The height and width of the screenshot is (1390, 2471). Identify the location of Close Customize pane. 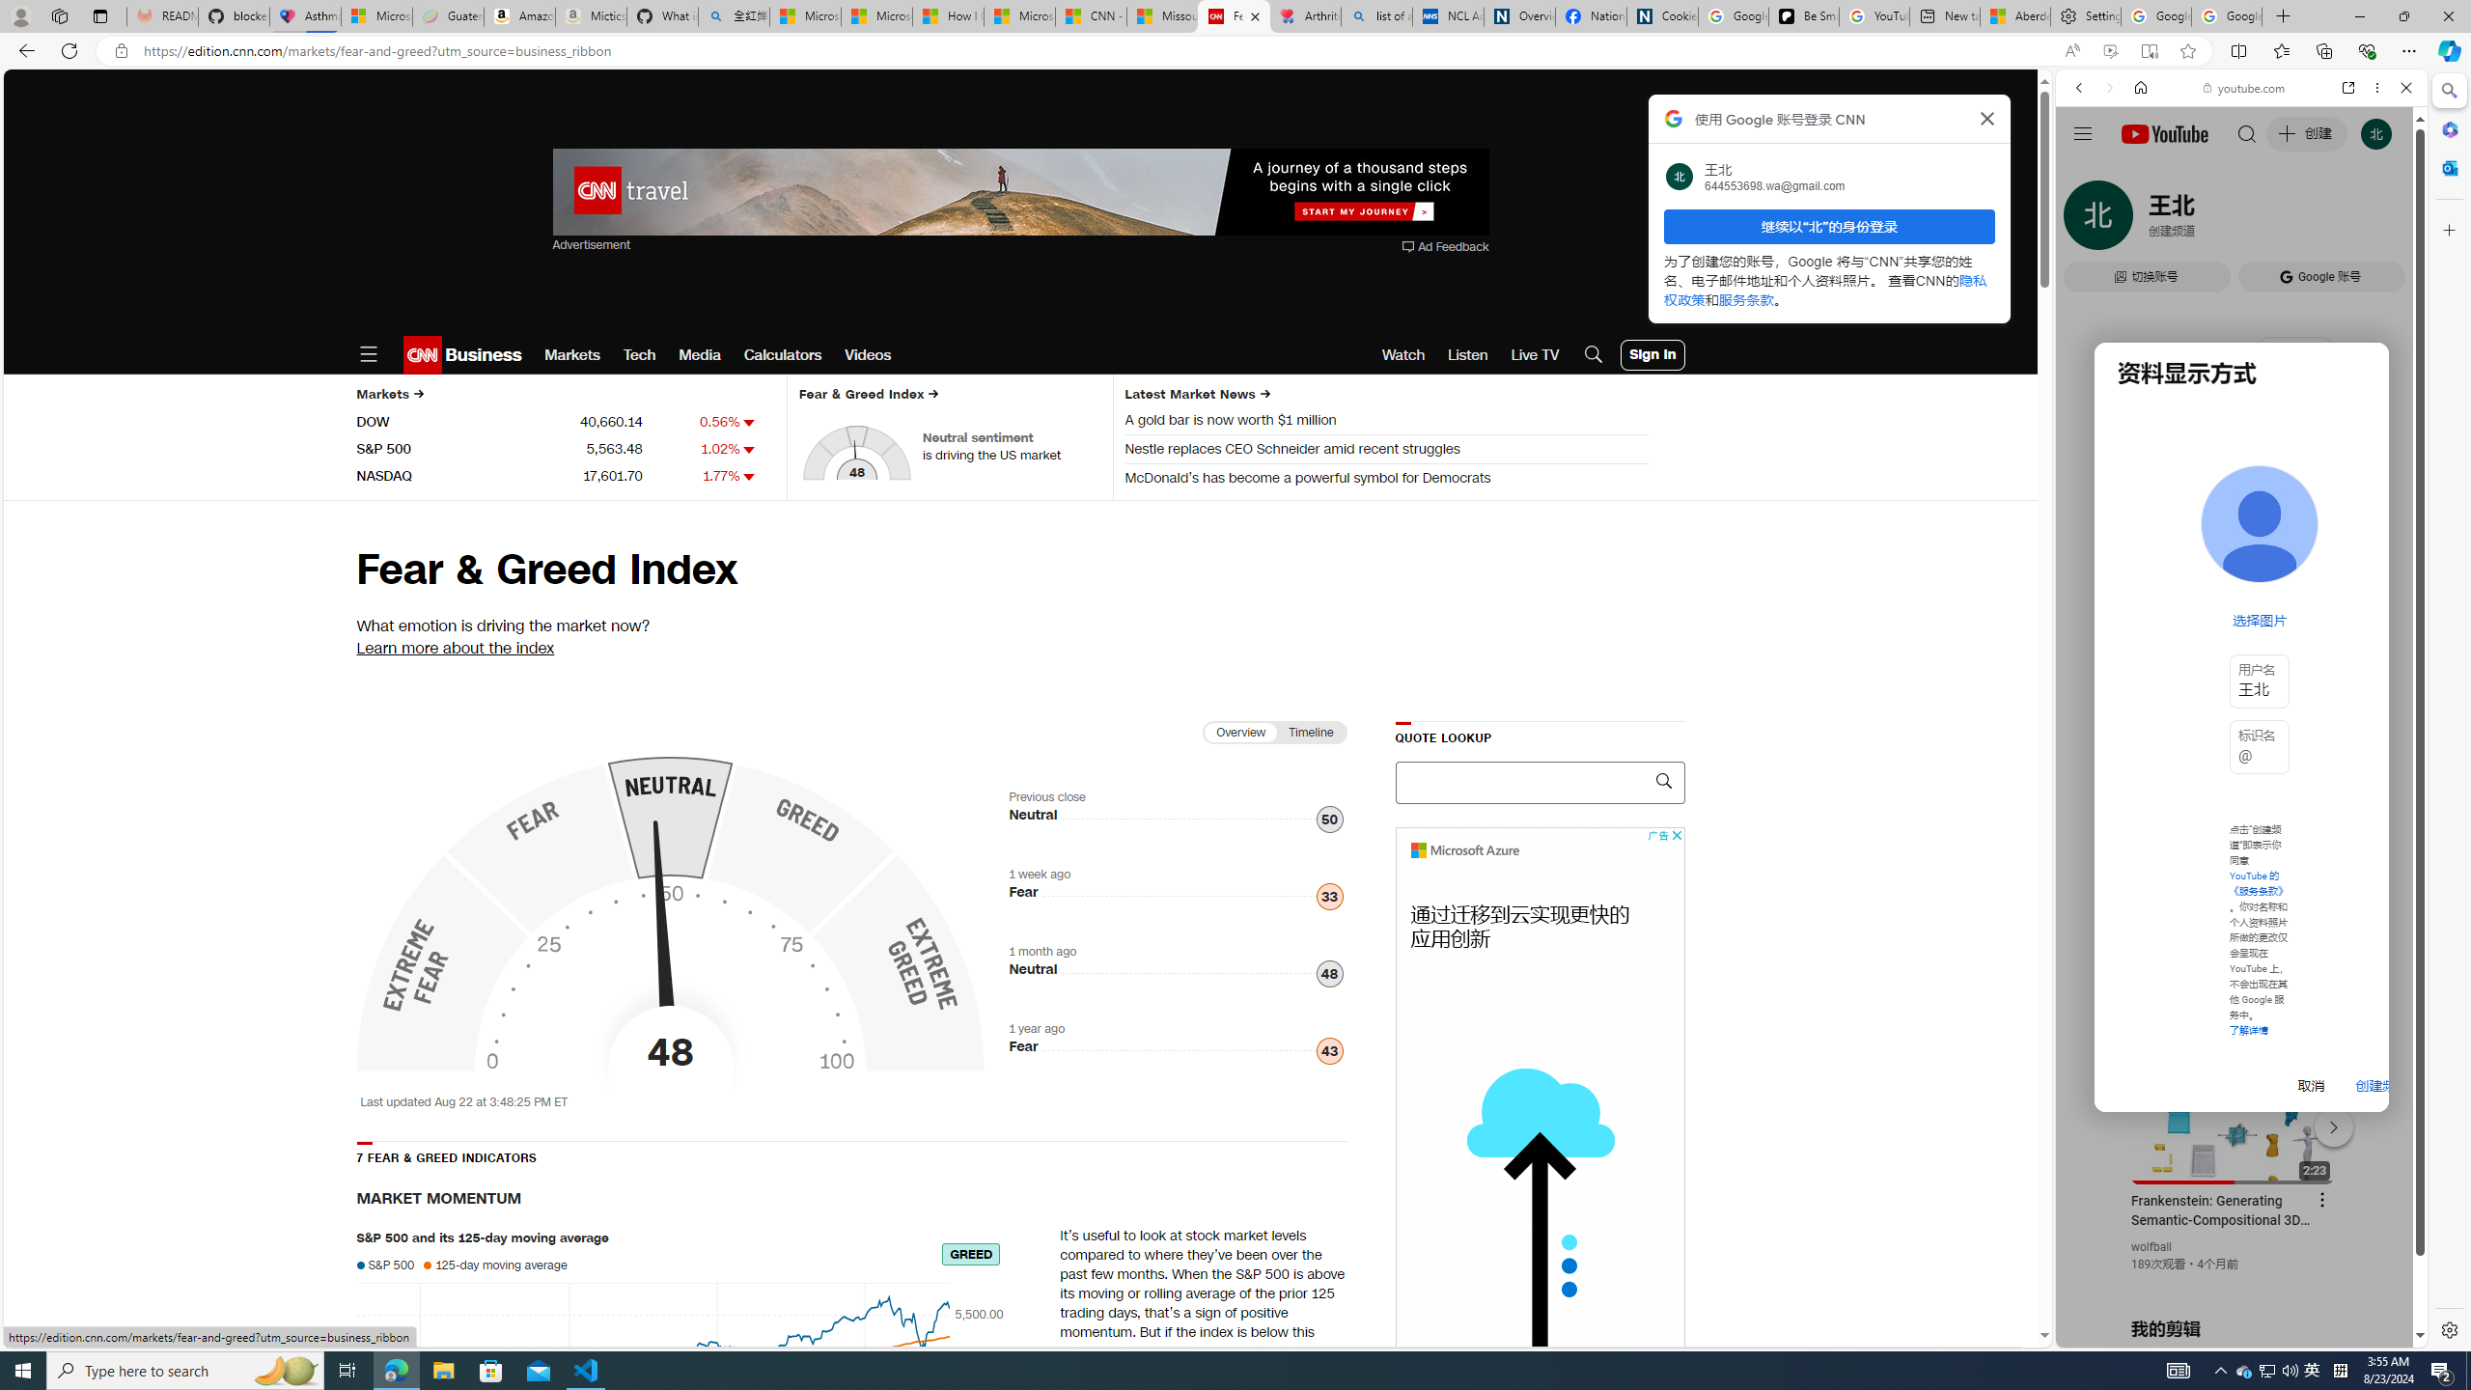
(2448, 230).